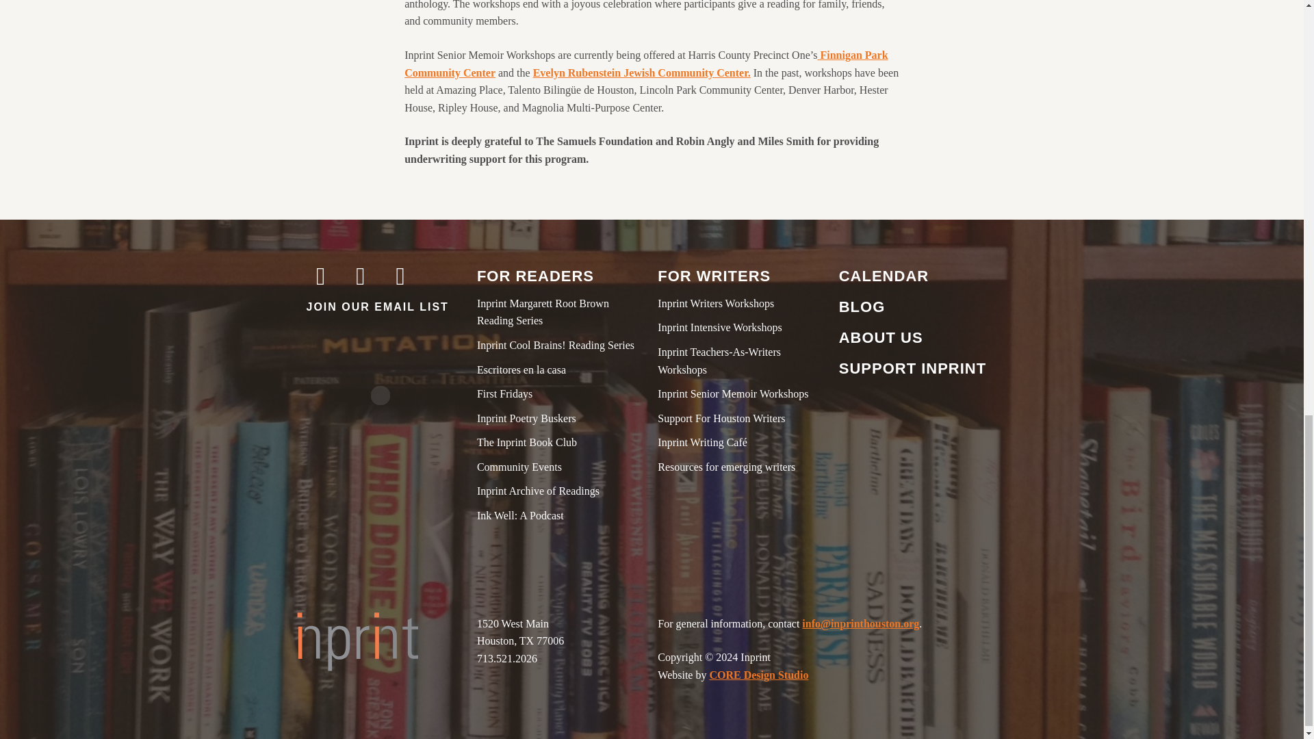 The height and width of the screenshot is (739, 1314). I want to click on Inprint Cool Brains! Reading Series, so click(561, 346).